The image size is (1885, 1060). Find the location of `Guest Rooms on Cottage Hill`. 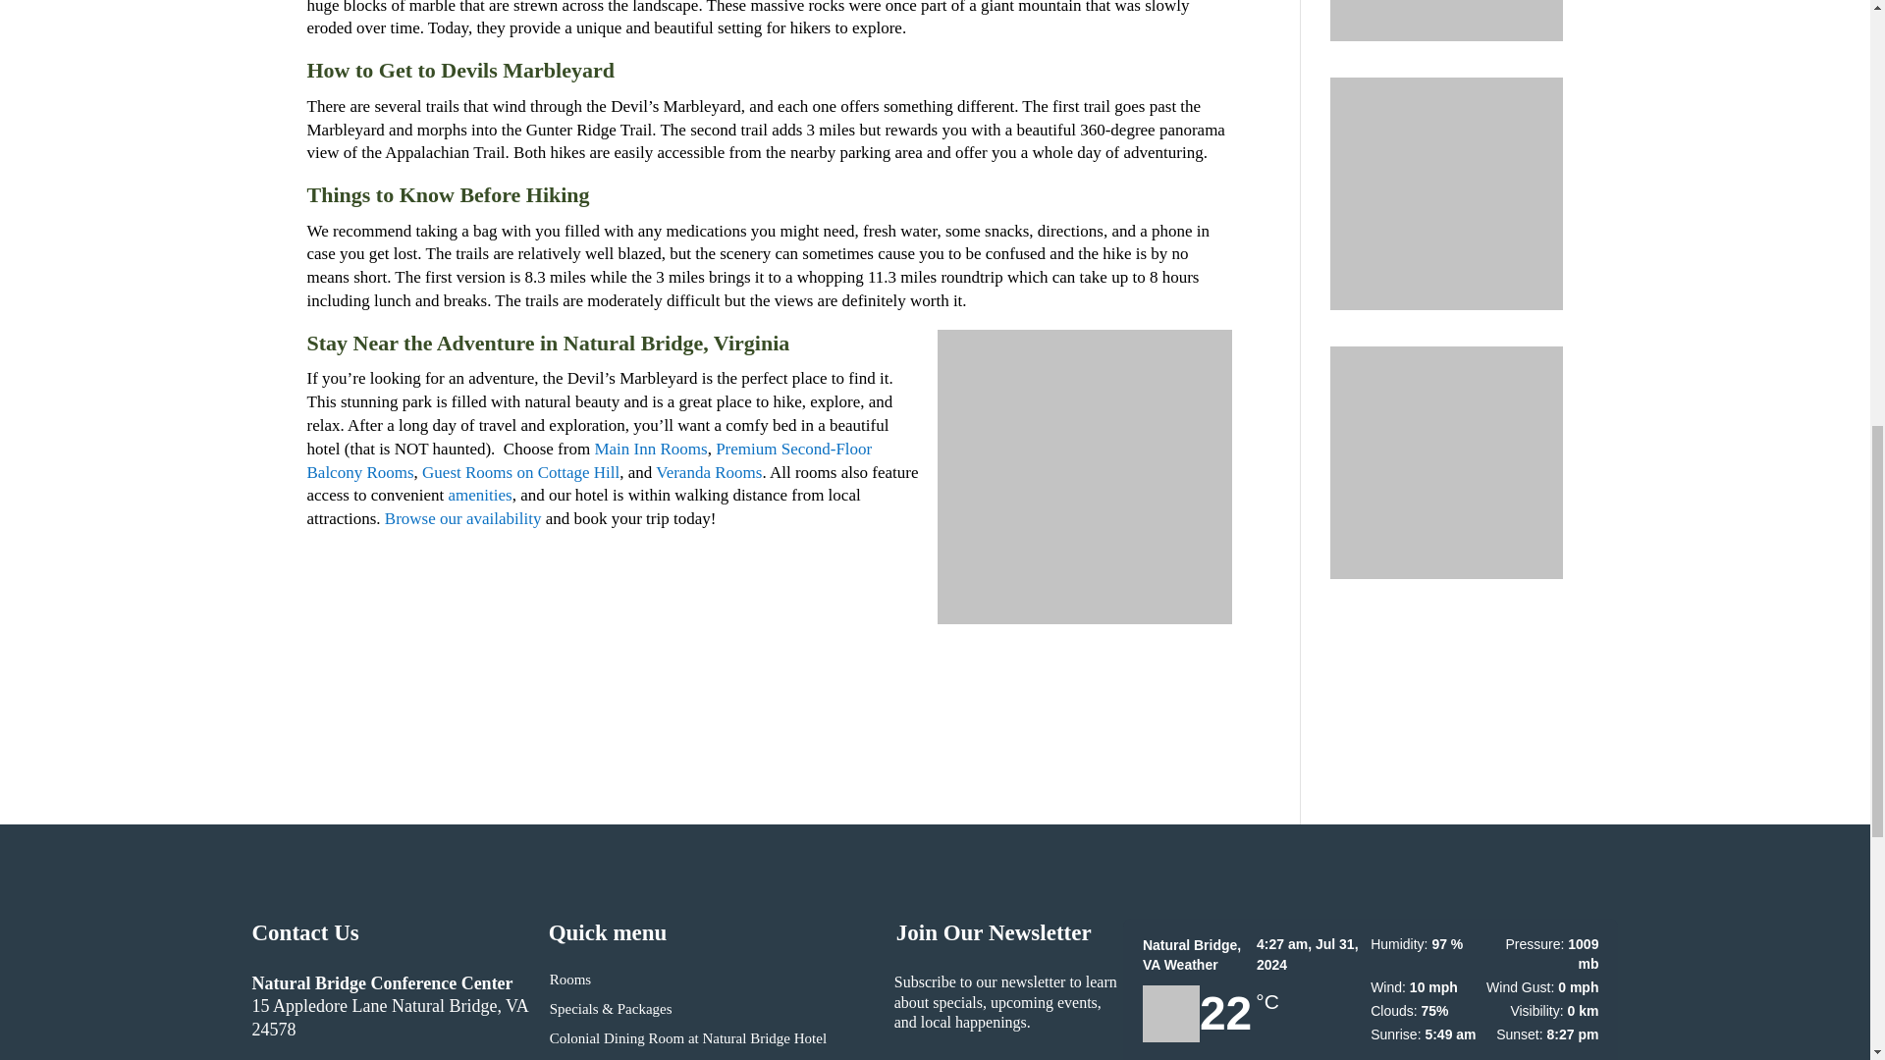

Guest Rooms on Cottage Hill is located at coordinates (520, 472).